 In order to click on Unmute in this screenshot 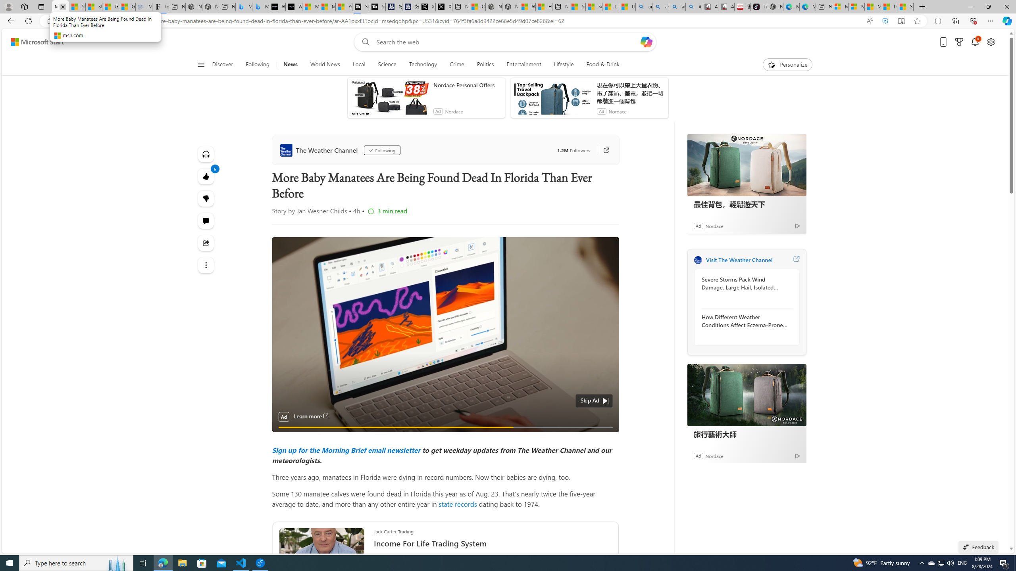, I will do `click(608, 437)`.